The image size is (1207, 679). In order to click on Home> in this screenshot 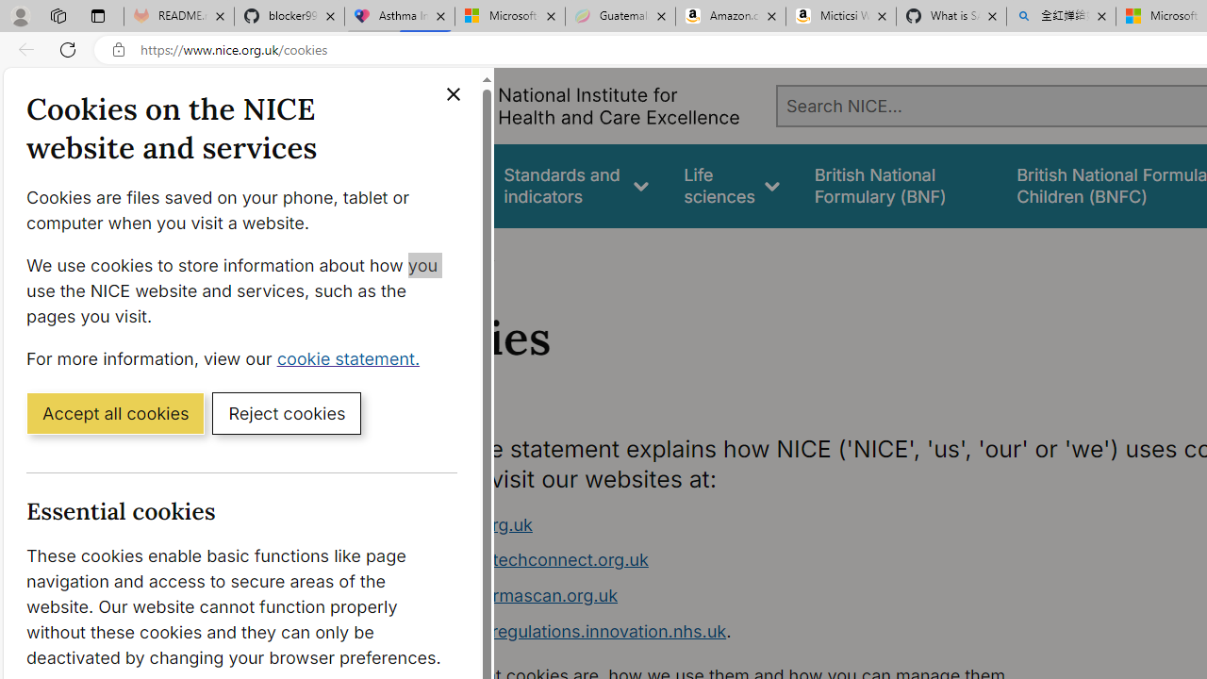, I will do `click(409, 253)`.